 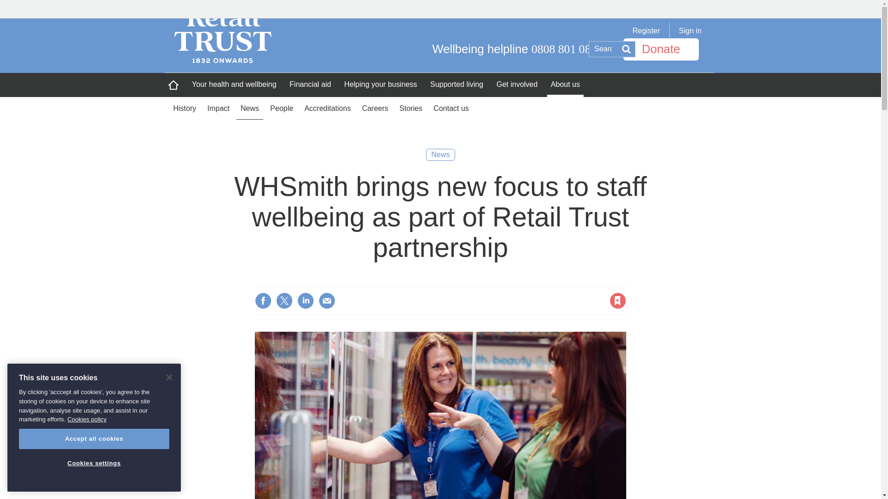 What do you see at coordinates (661, 49) in the screenshot?
I see `Donate` at bounding box center [661, 49].